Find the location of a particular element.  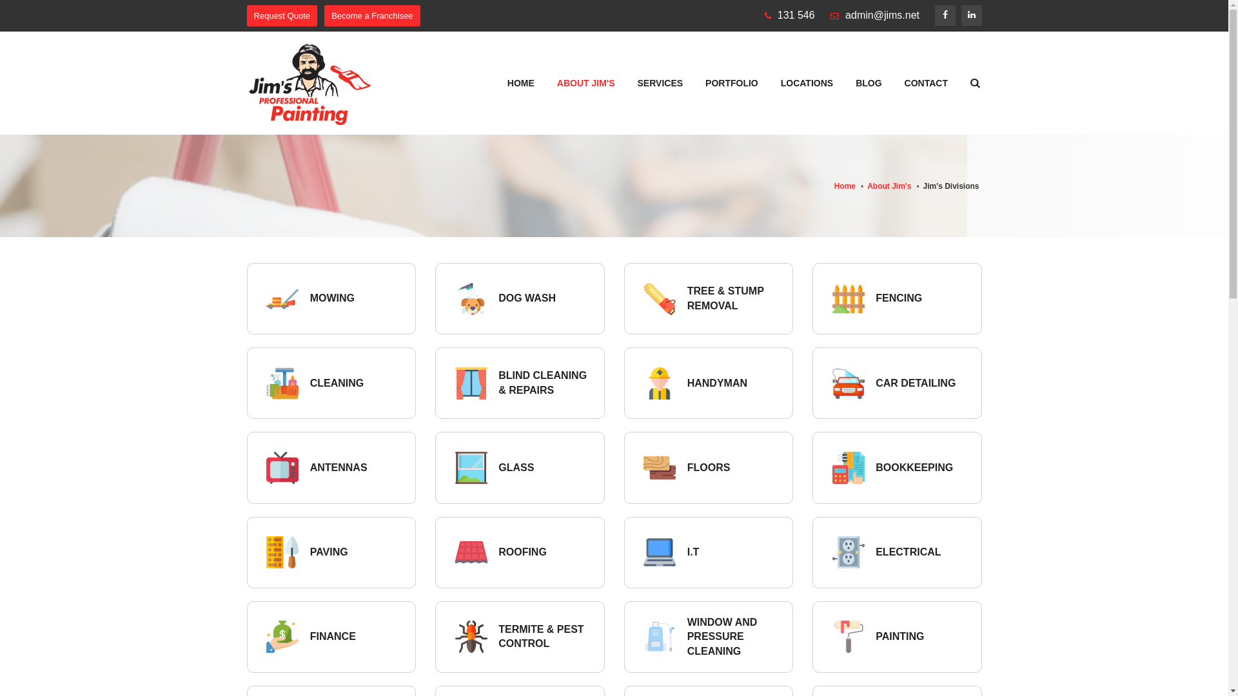

PAVING is located at coordinates (329, 552).